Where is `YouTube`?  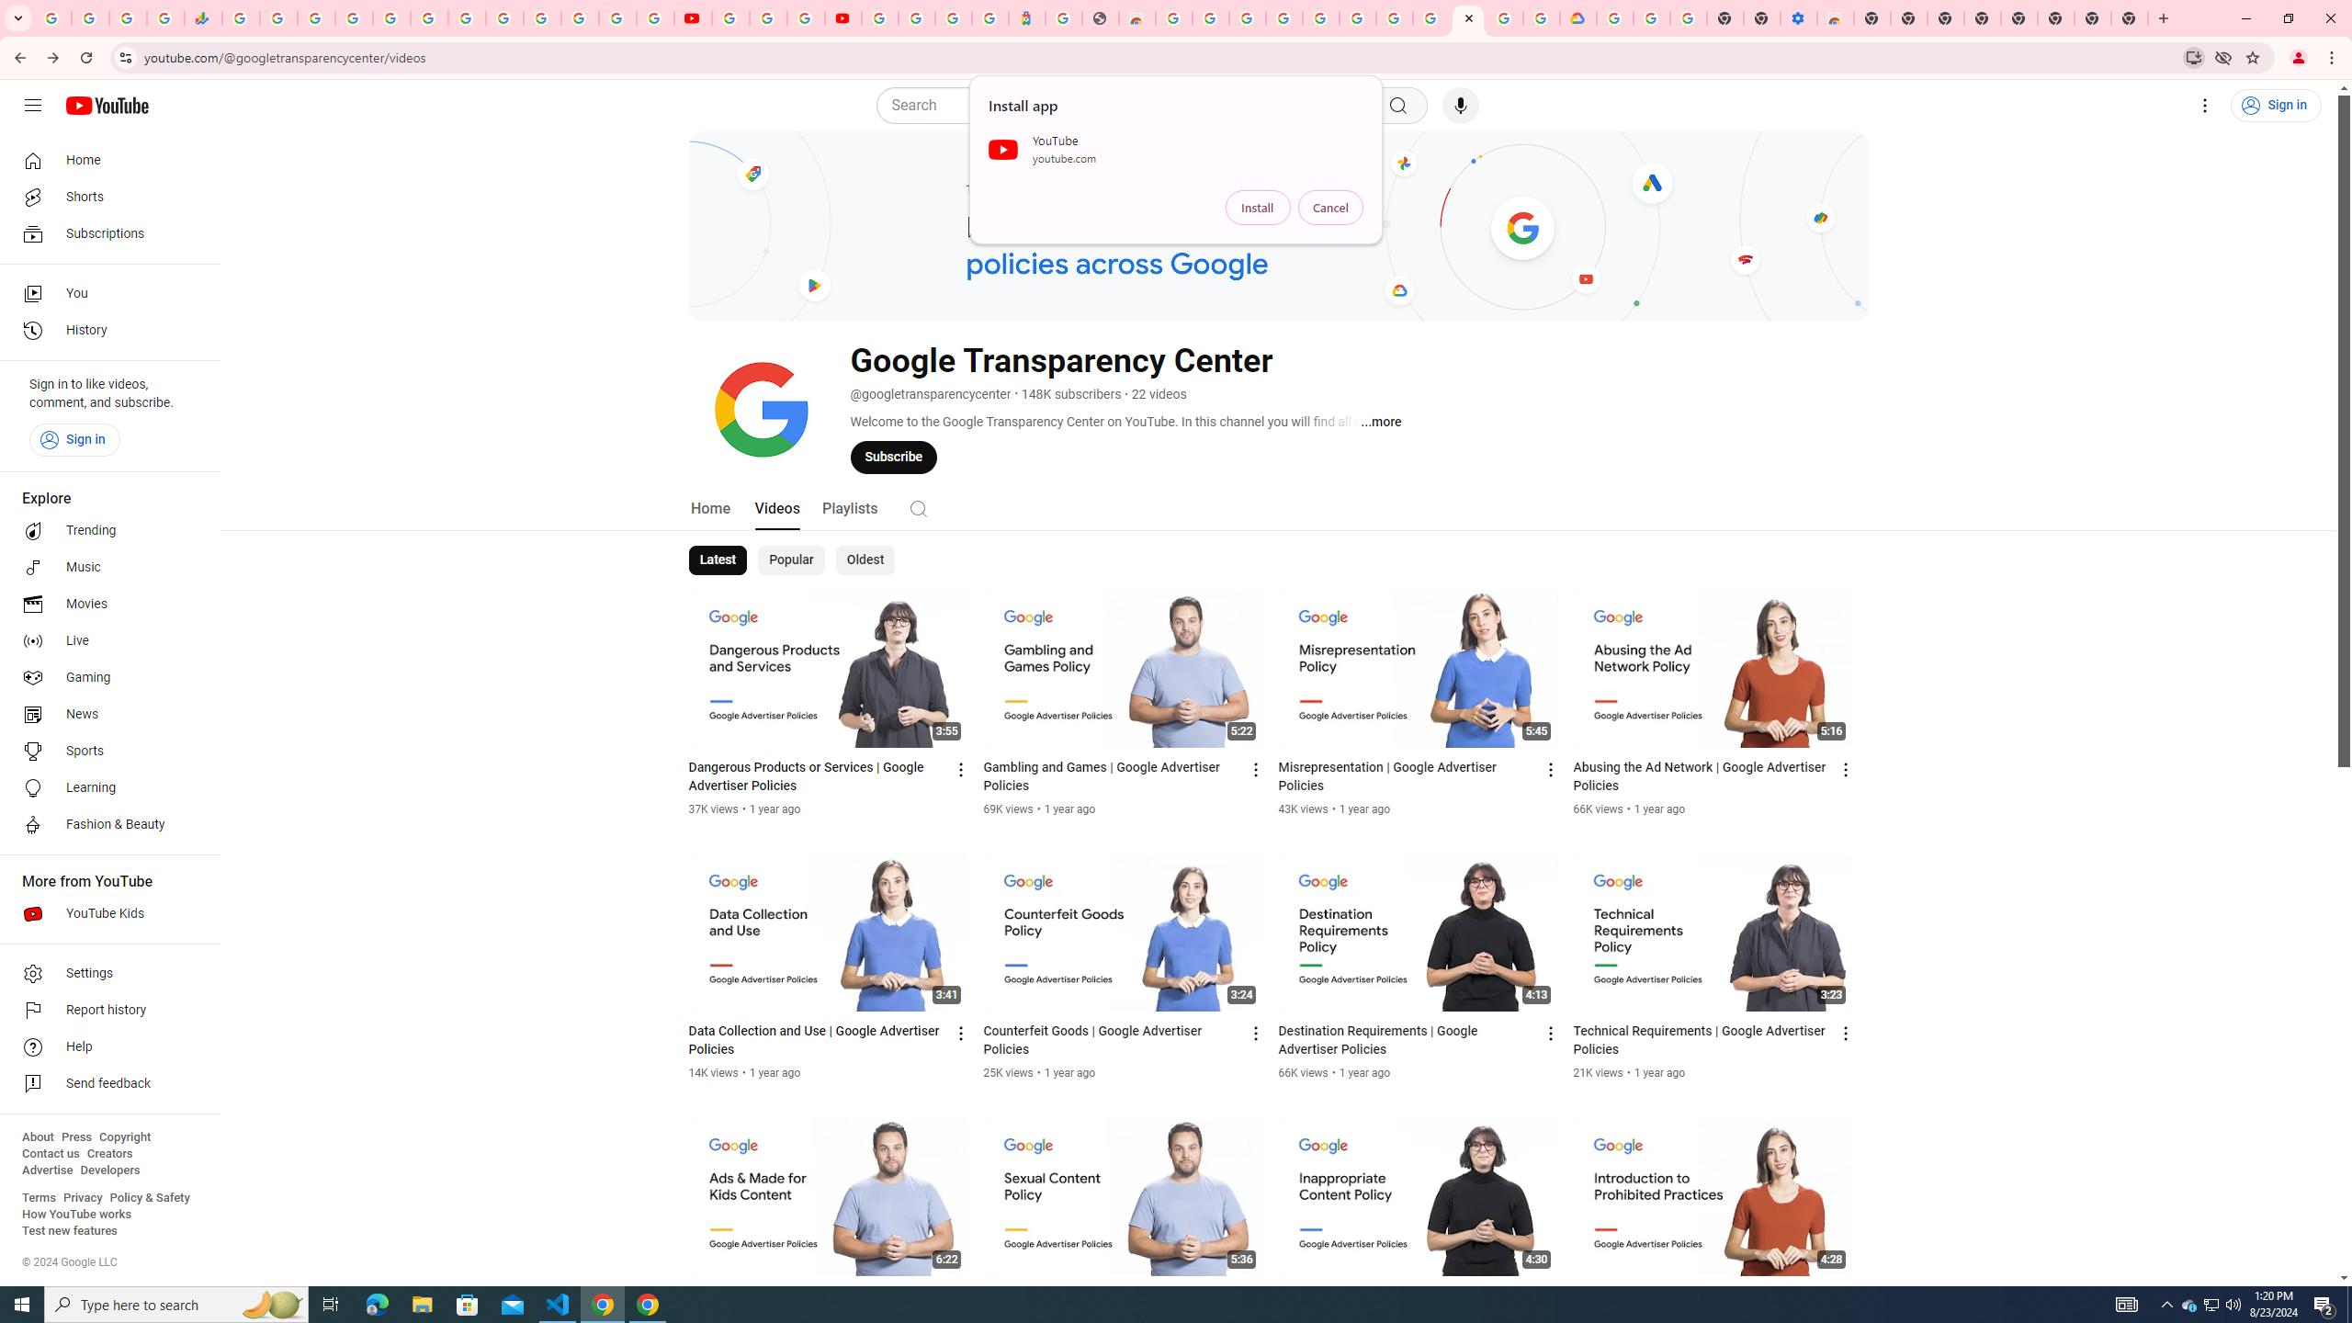 YouTube is located at coordinates (503, 18).